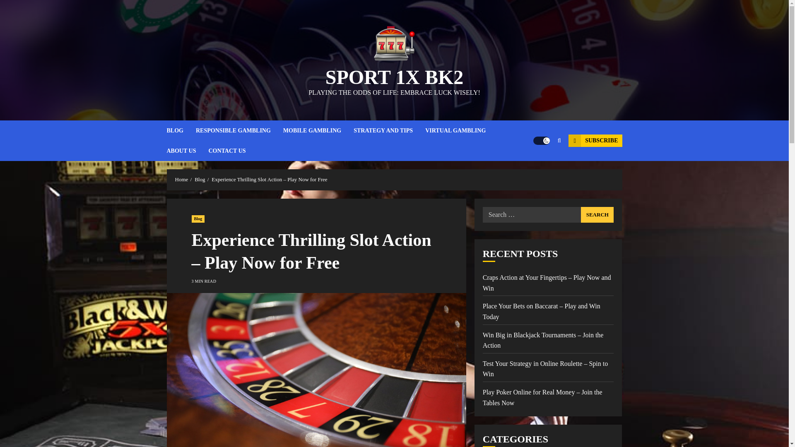 This screenshot has width=795, height=447. What do you see at coordinates (394, 77) in the screenshot?
I see `SPORT 1X BK2` at bounding box center [394, 77].